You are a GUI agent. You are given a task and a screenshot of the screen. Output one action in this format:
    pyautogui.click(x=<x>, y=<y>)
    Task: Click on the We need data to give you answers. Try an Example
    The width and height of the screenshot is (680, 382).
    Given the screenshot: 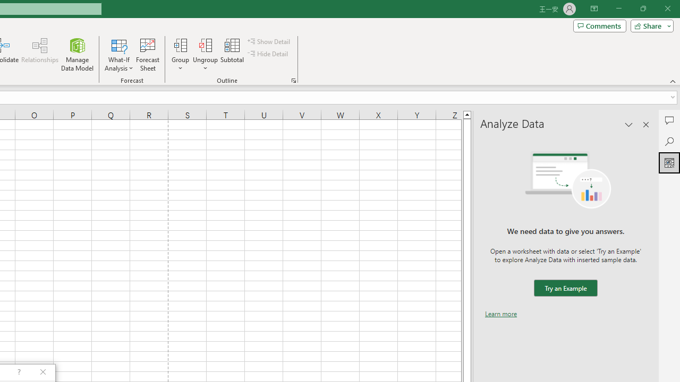 What is the action you would take?
    pyautogui.click(x=565, y=289)
    